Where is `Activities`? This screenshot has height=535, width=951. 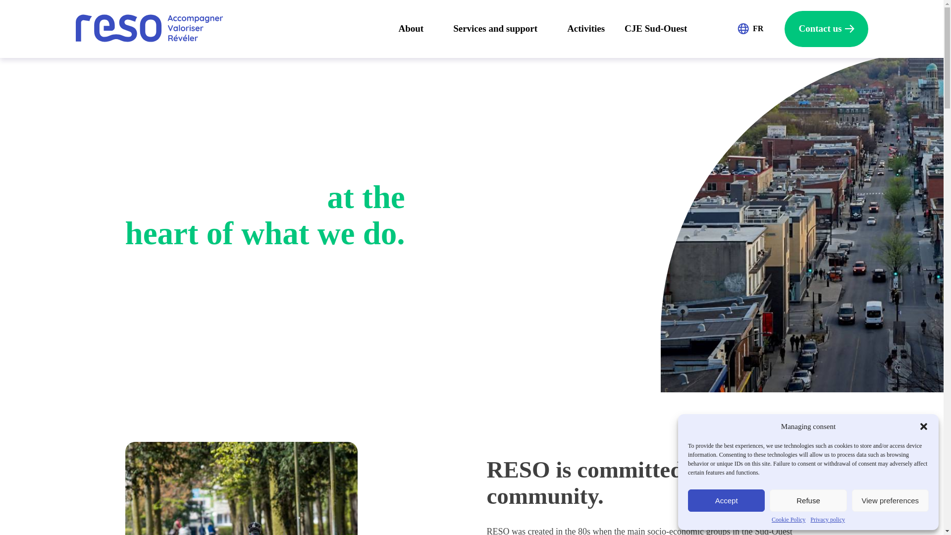
Activities is located at coordinates (585, 29).